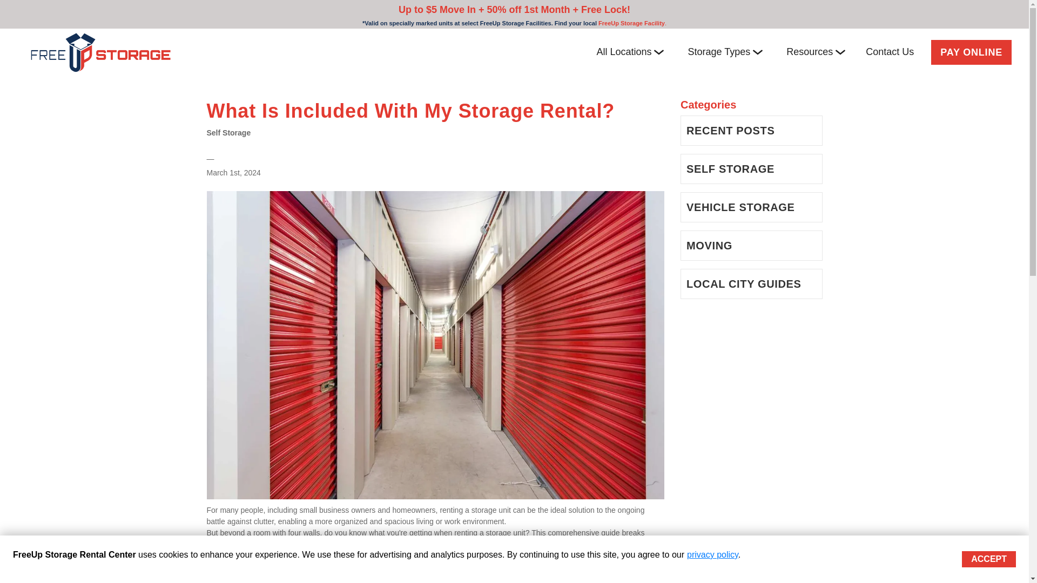 This screenshot has height=583, width=1037. Describe the element at coordinates (989, 559) in the screenshot. I see `ACCEPT` at that location.